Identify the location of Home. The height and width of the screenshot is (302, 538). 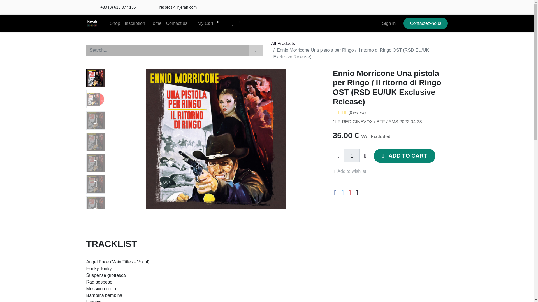
(156, 23).